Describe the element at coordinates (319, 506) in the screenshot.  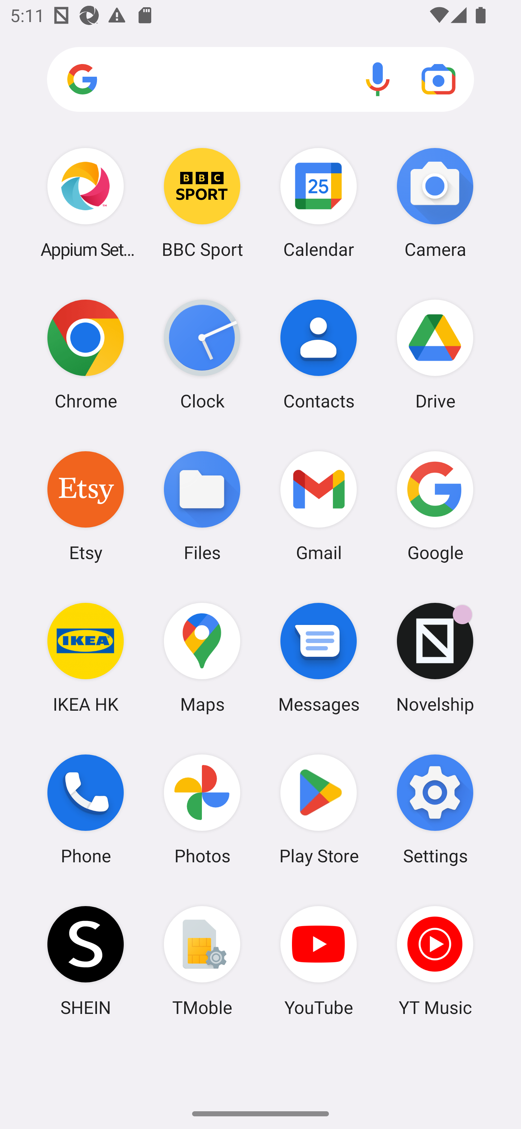
I see `Gmail` at that location.